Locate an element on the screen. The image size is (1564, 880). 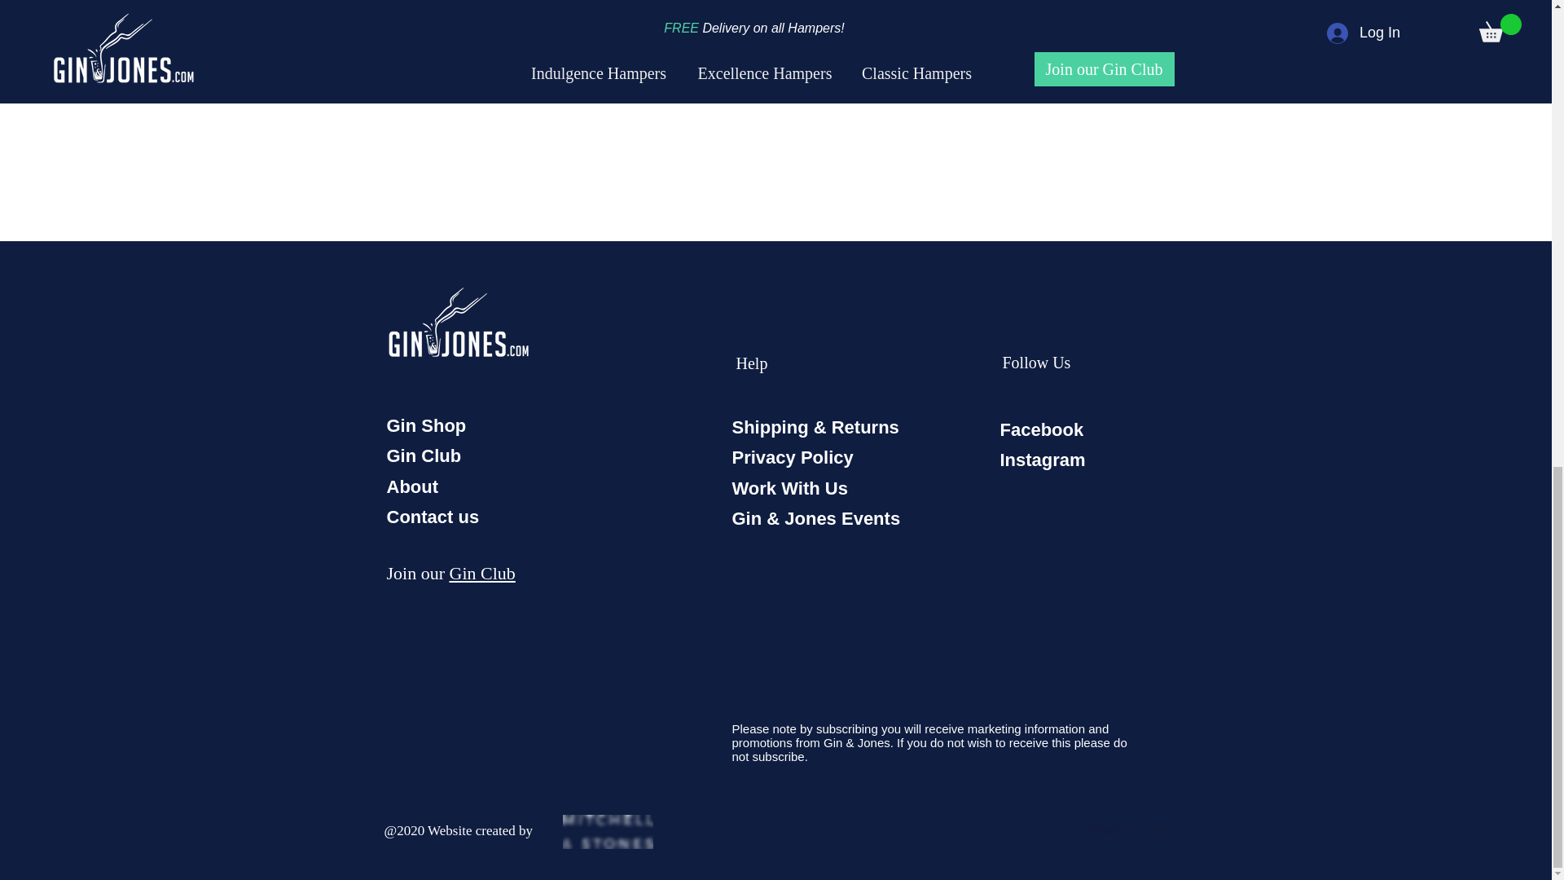
Work With Us is located at coordinates (789, 489).